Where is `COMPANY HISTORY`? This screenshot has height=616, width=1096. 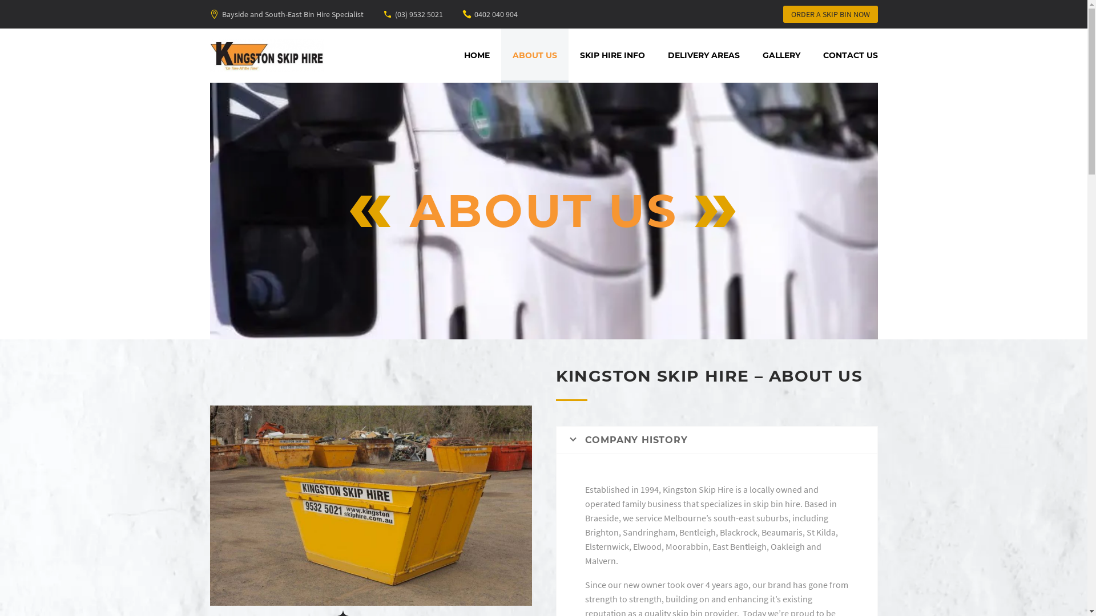
COMPANY HISTORY is located at coordinates (716, 440).